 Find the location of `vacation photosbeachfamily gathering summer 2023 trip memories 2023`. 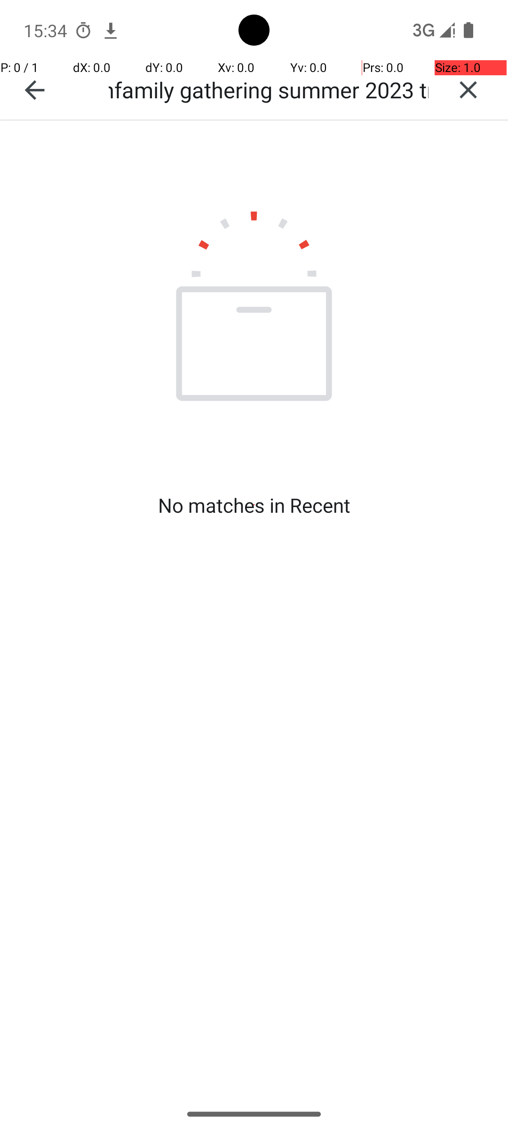

vacation photosbeachfamily gathering summer 2023 trip memories 2023 is located at coordinates (269, 89).